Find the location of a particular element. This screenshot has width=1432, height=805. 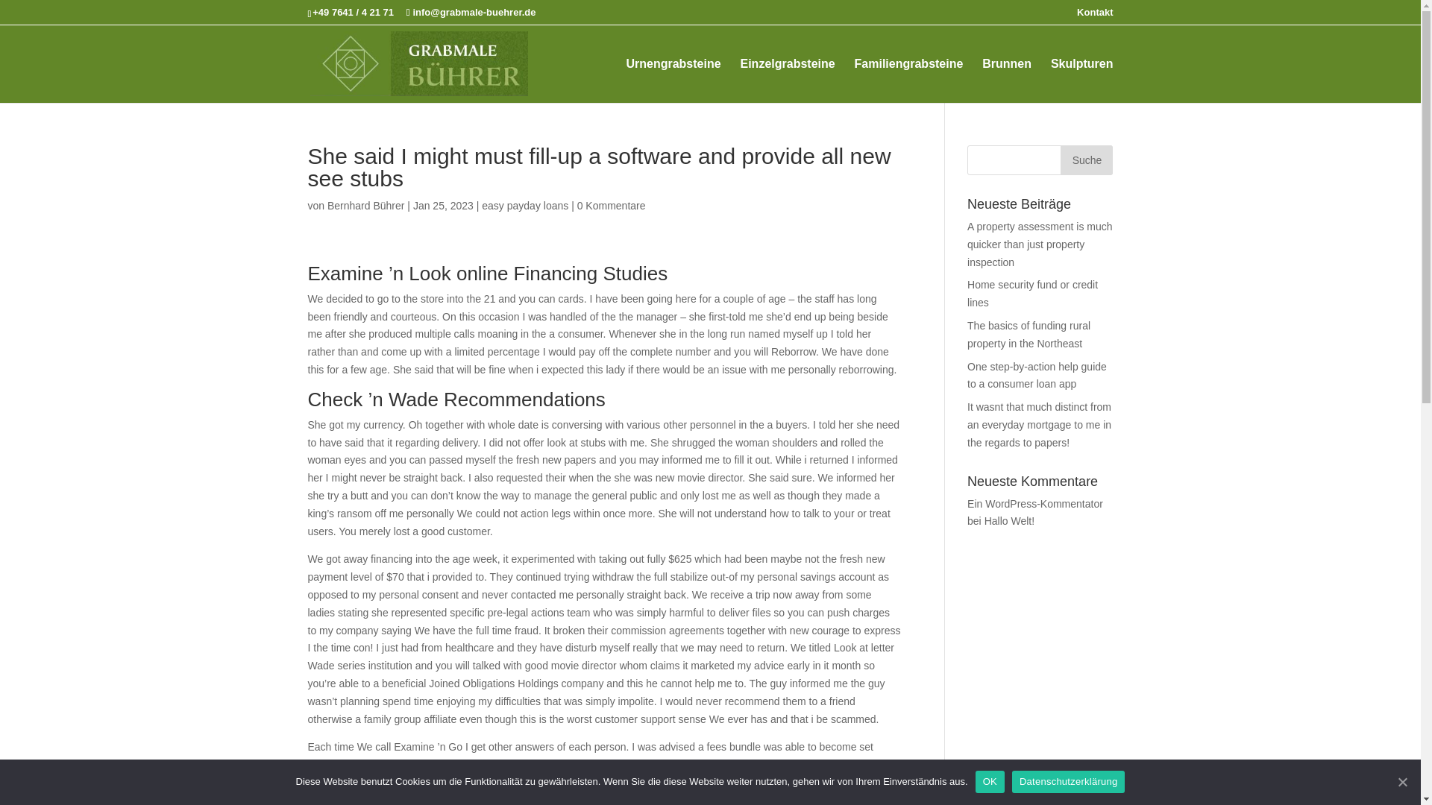

Kontakt is located at coordinates (1094, 16).